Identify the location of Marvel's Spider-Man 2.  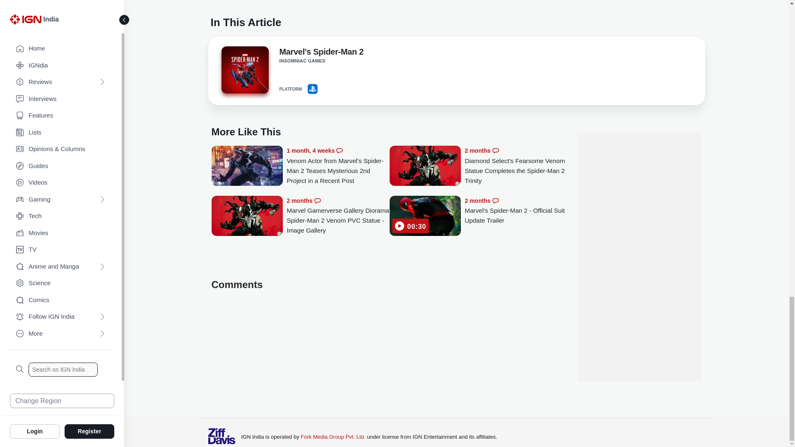
(244, 70).